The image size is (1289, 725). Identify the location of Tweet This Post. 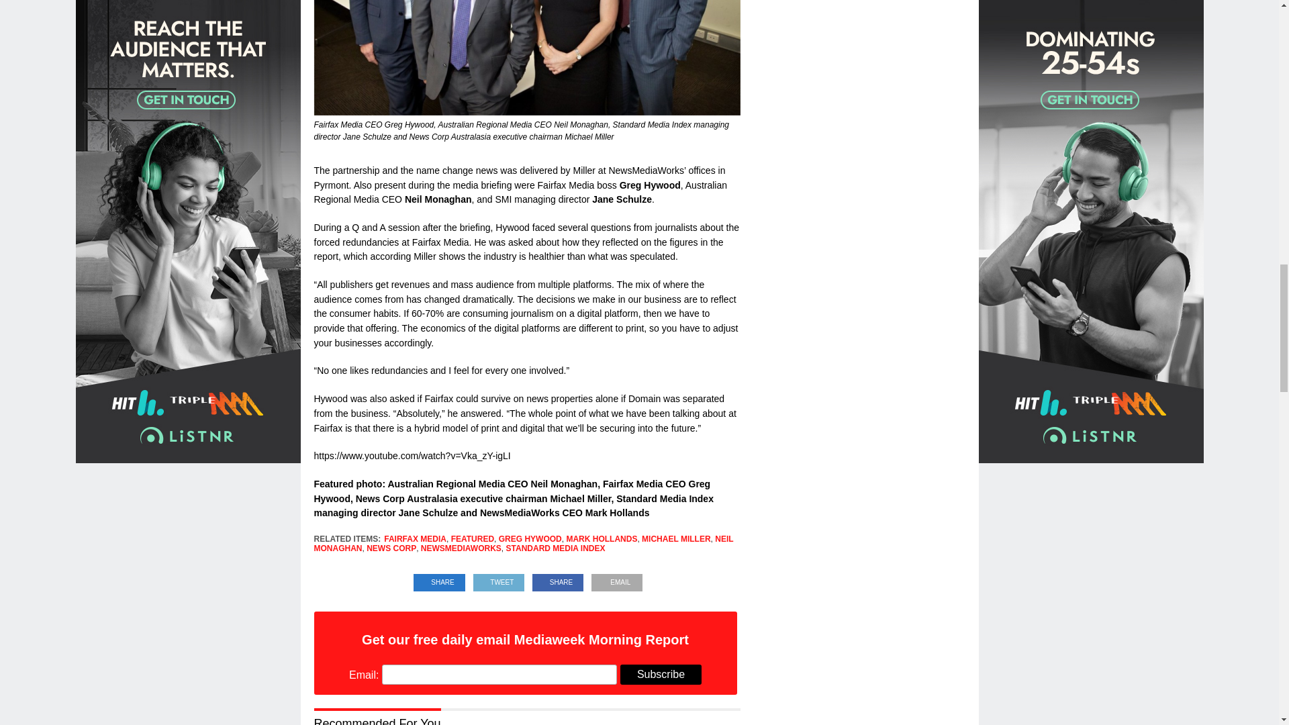
(498, 579).